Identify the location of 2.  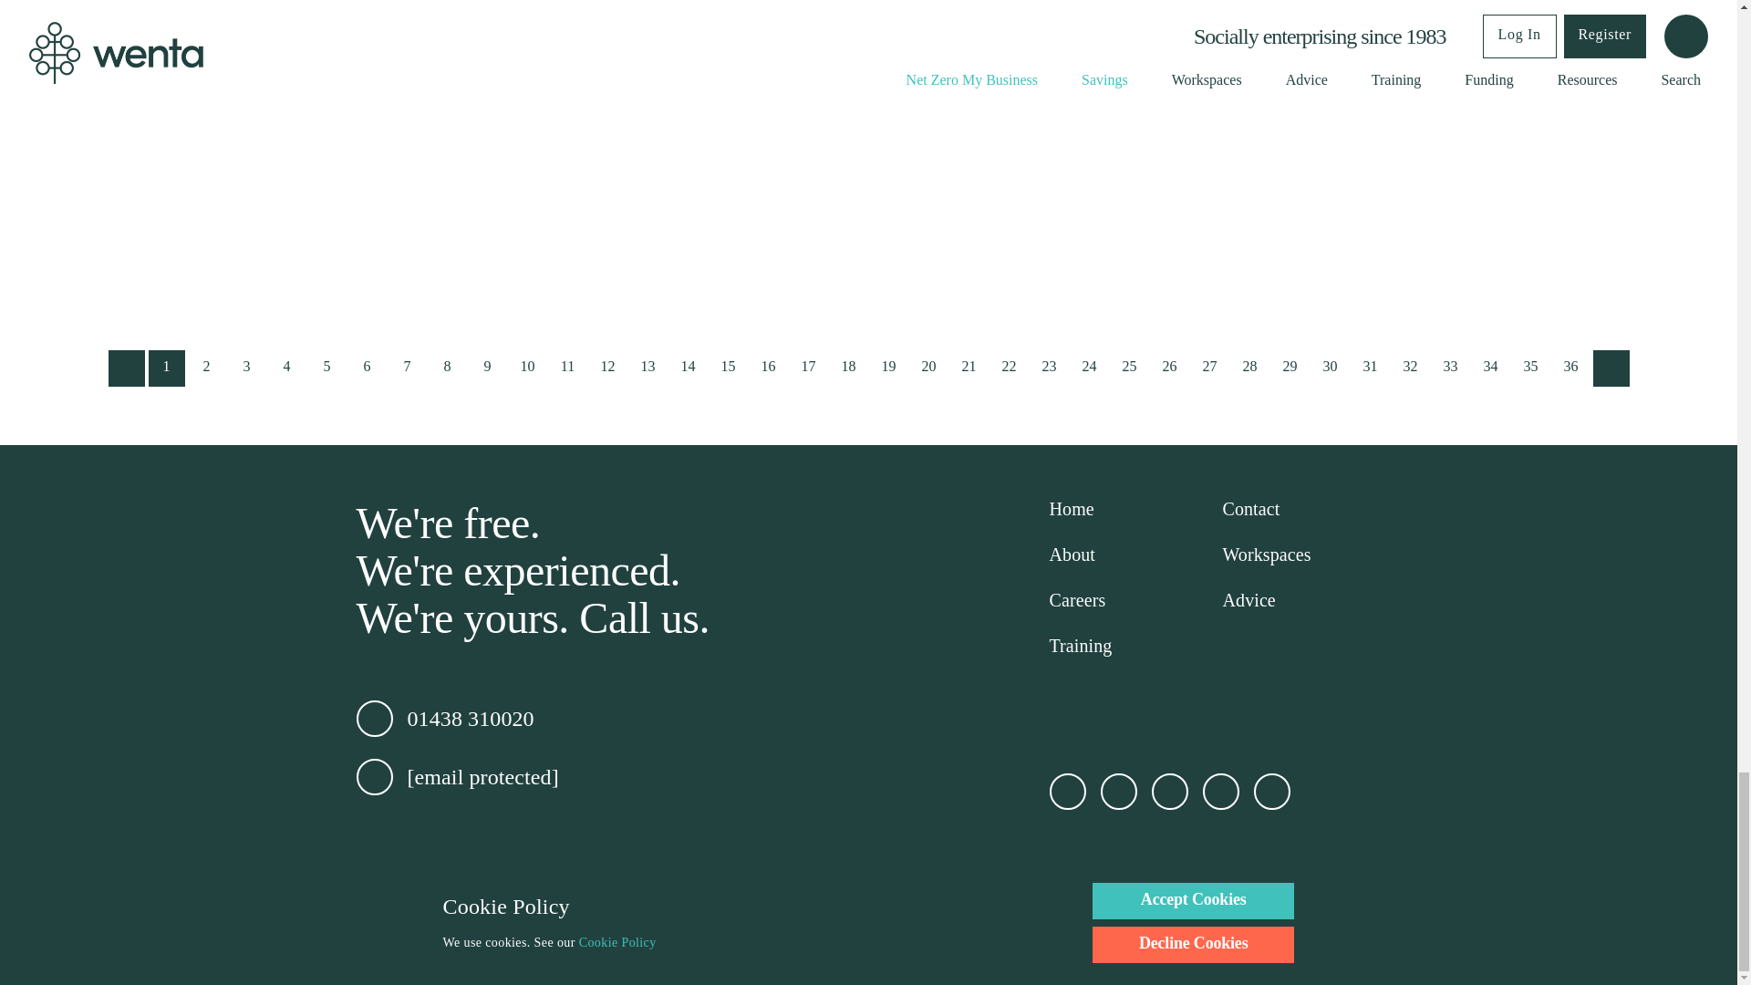
(205, 368).